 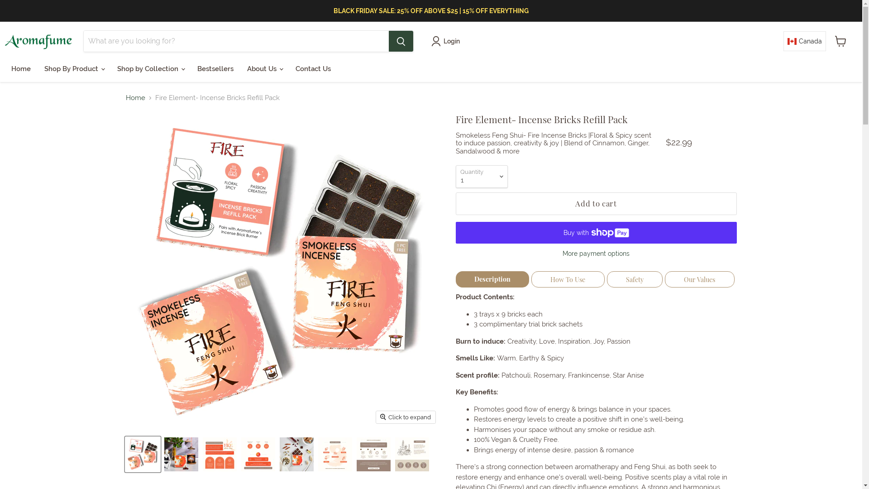 I want to click on View cart, so click(x=841, y=41).